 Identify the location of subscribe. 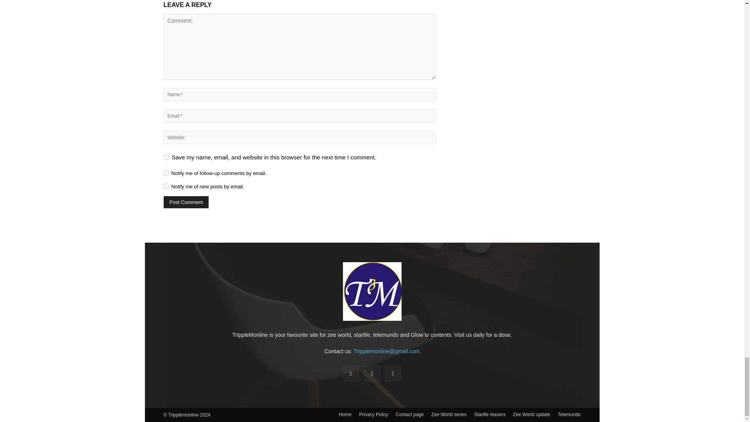
(166, 173).